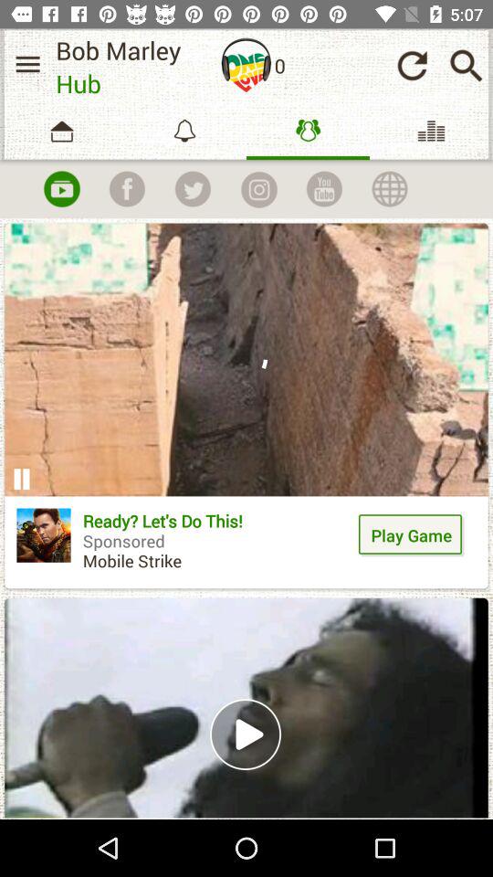 The image size is (493, 877). I want to click on open youtube, so click(324, 189).